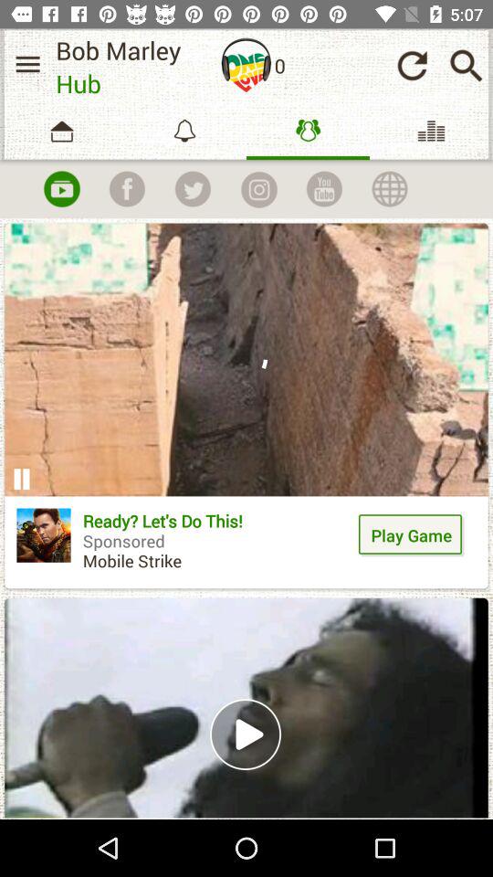 The image size is (493, 877). I want to click on open youtube, so click(324, 189).